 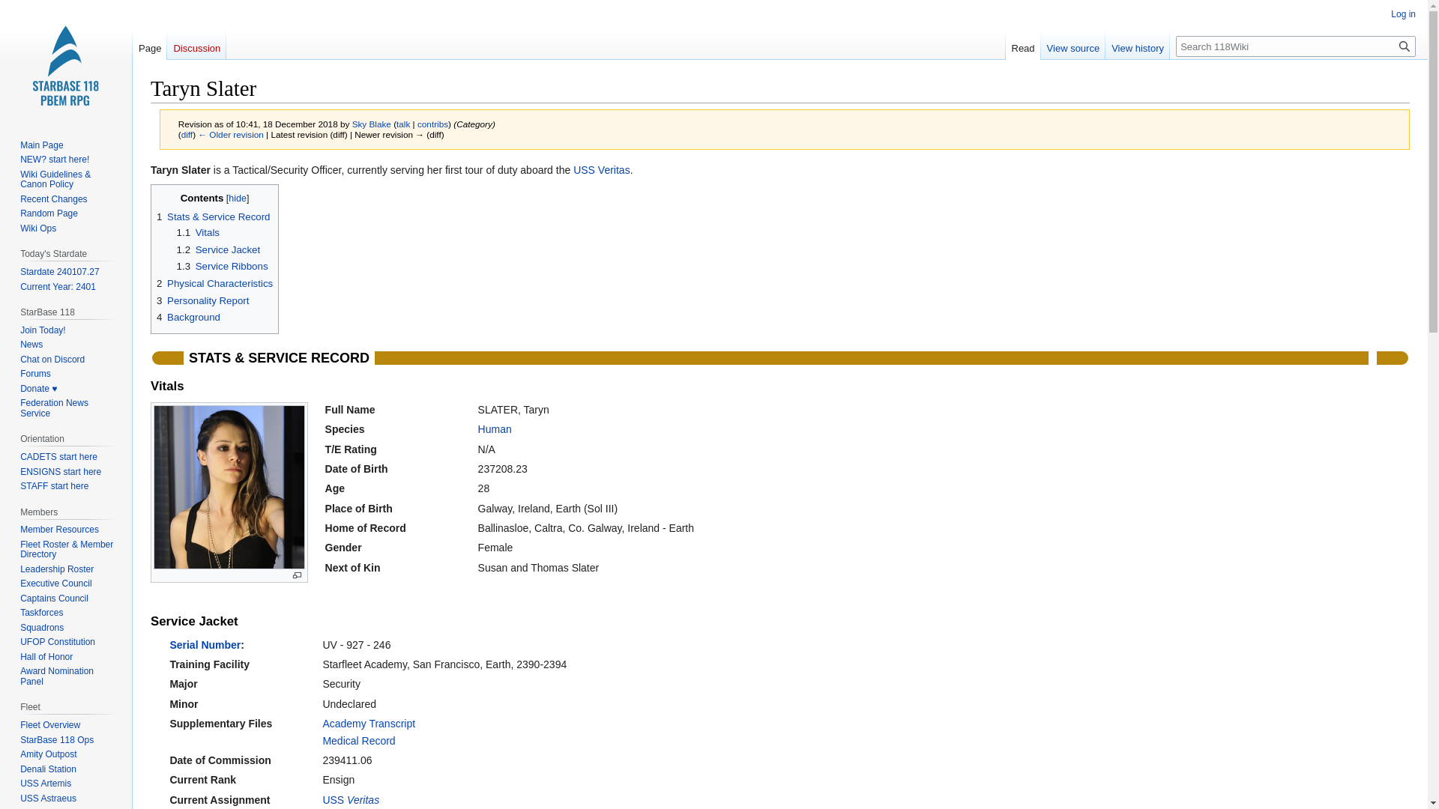 I want to click on Serial Number, so click(x=205, y=645).